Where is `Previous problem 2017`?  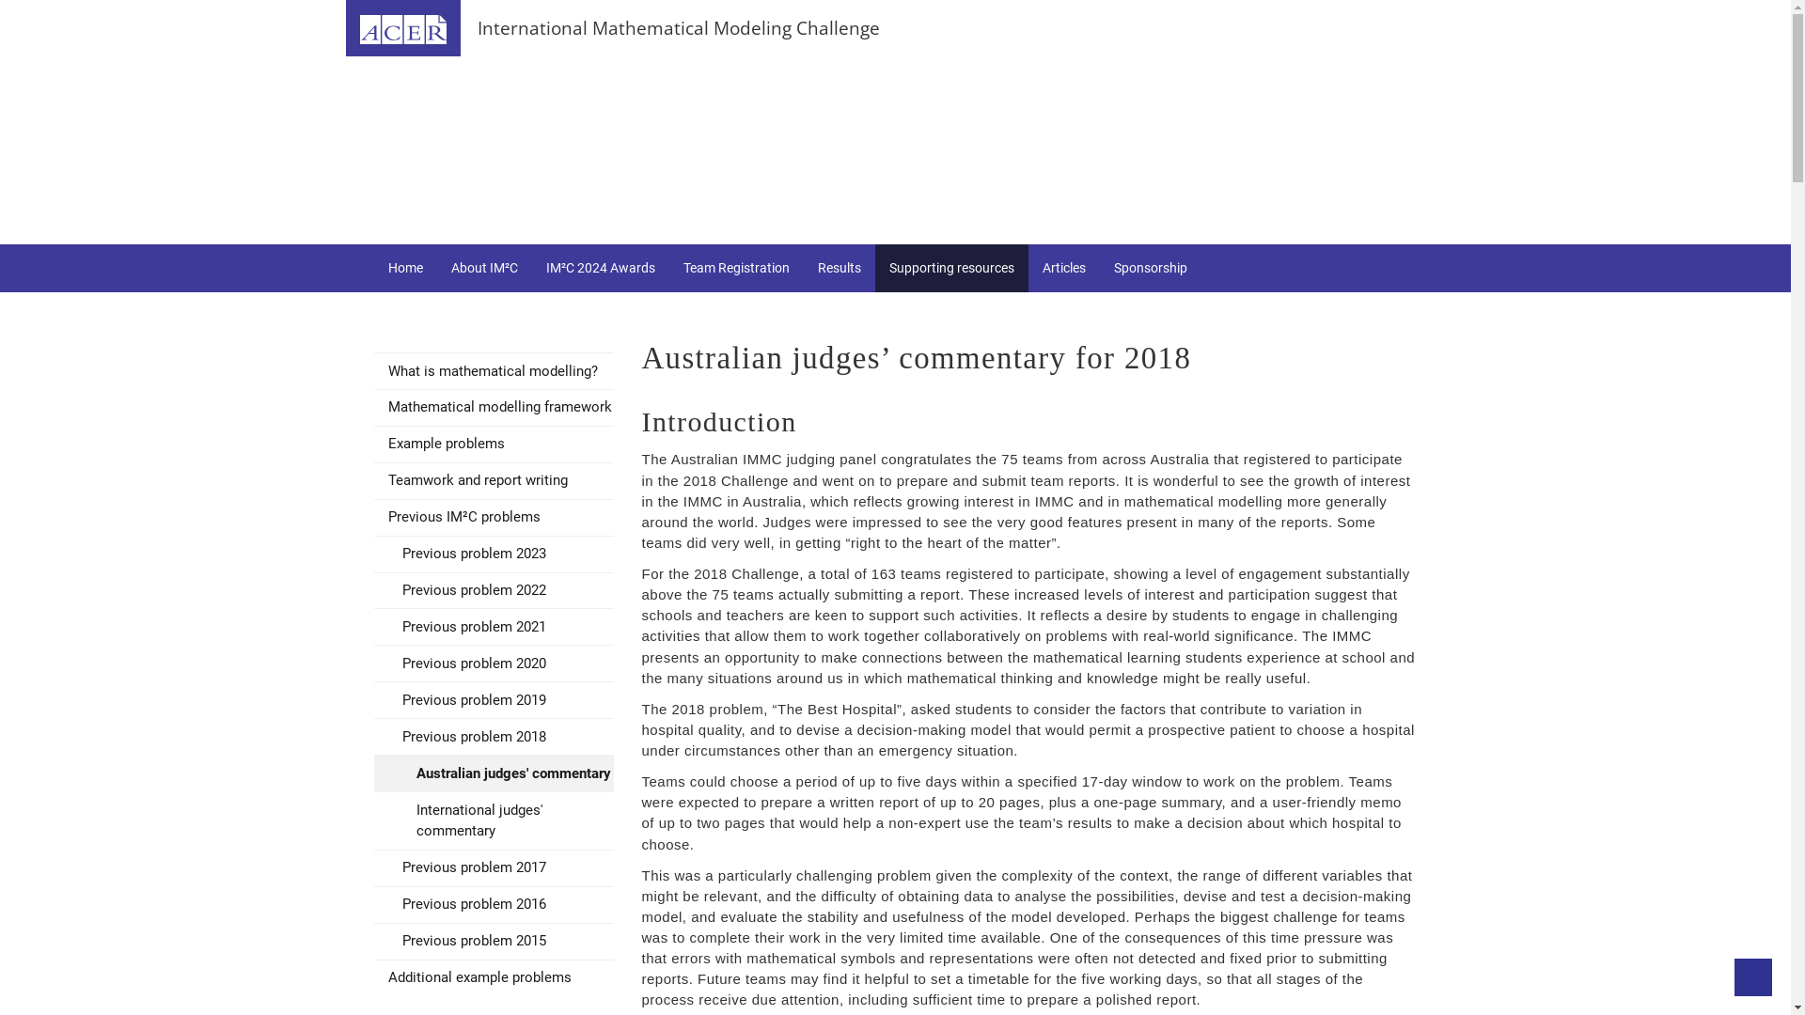 Previous problem 2017 is located at coordinates (494, 868).